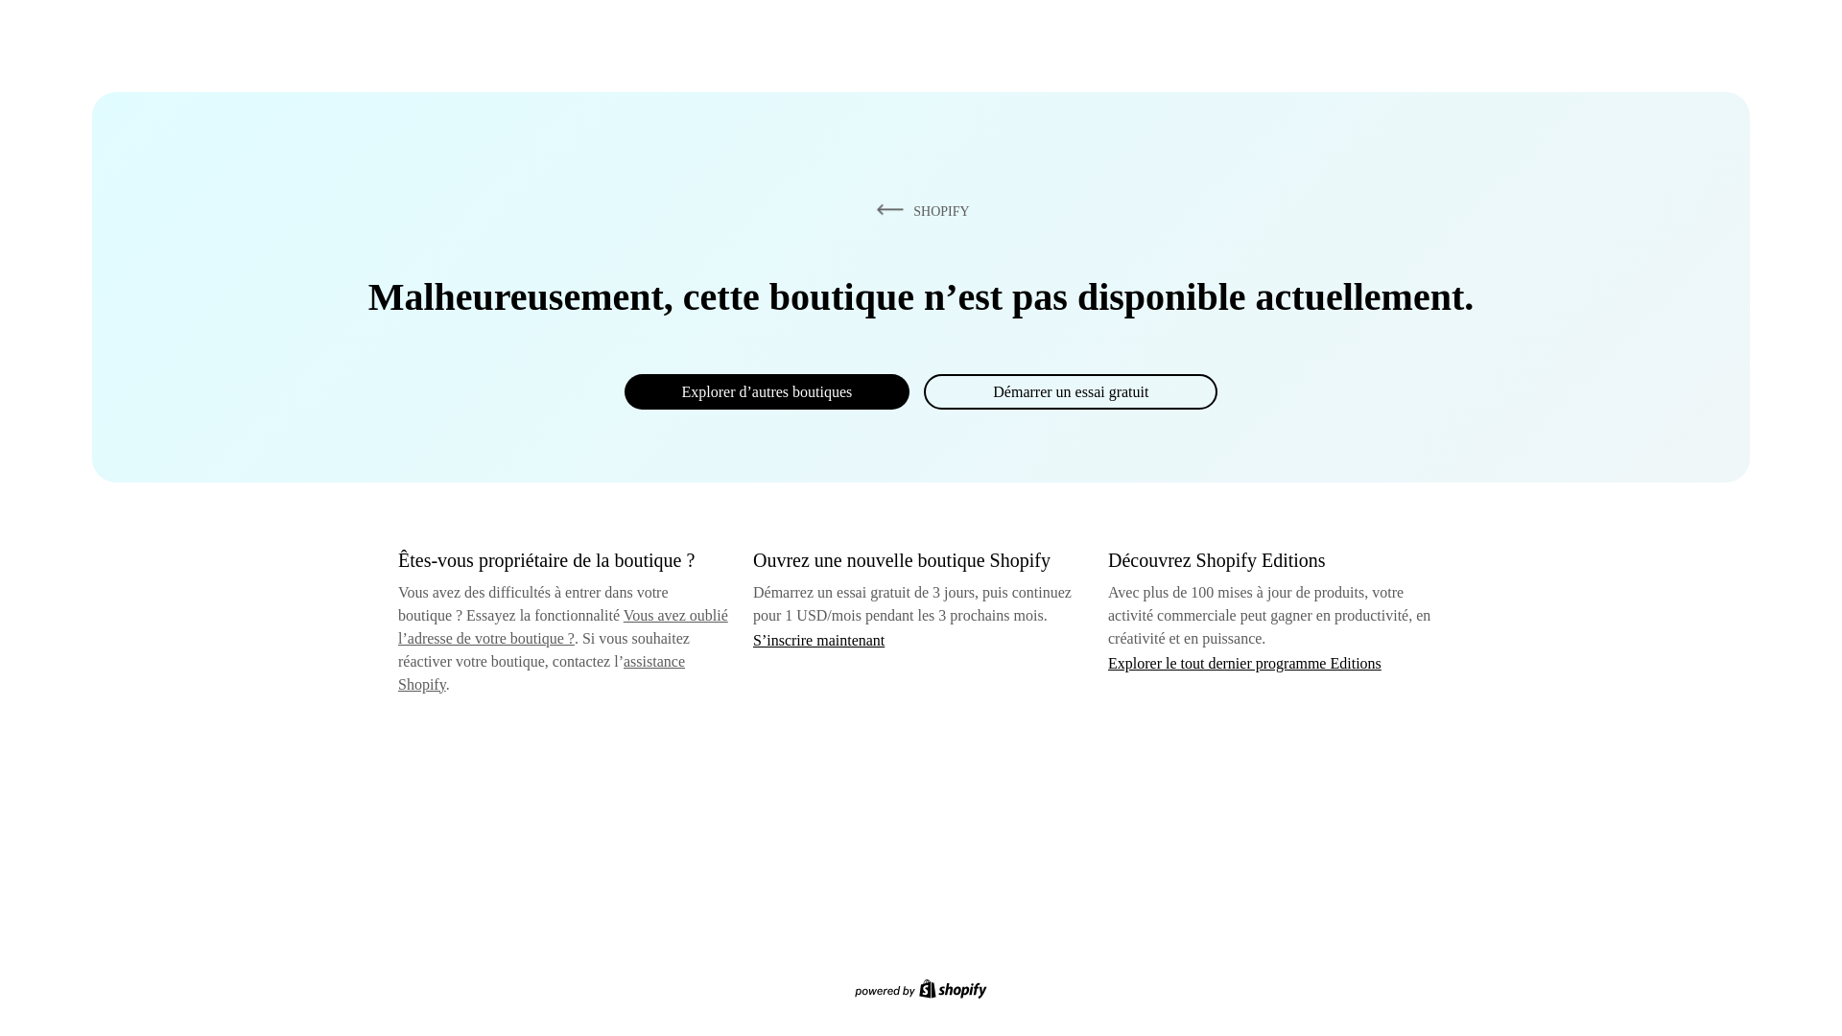 The height and width of the screenshot is (1036, 1842). Describe the element at coordinates (1245, 662) in the screenshot. I see `Explorer le tout dernier programme Editions` at that location.